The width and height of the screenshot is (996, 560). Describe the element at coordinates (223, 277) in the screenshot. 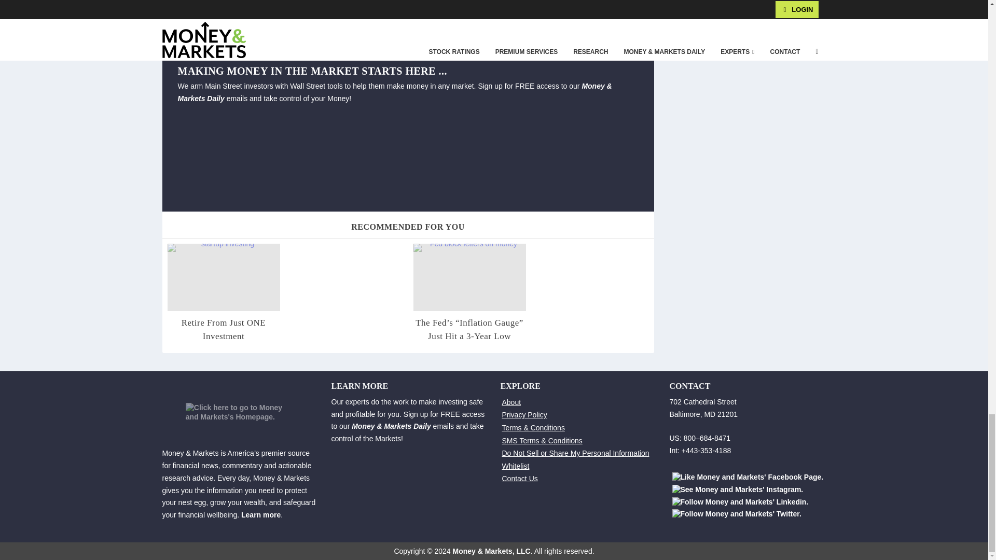

I see `Retire From Just ONE Investment` at that location.